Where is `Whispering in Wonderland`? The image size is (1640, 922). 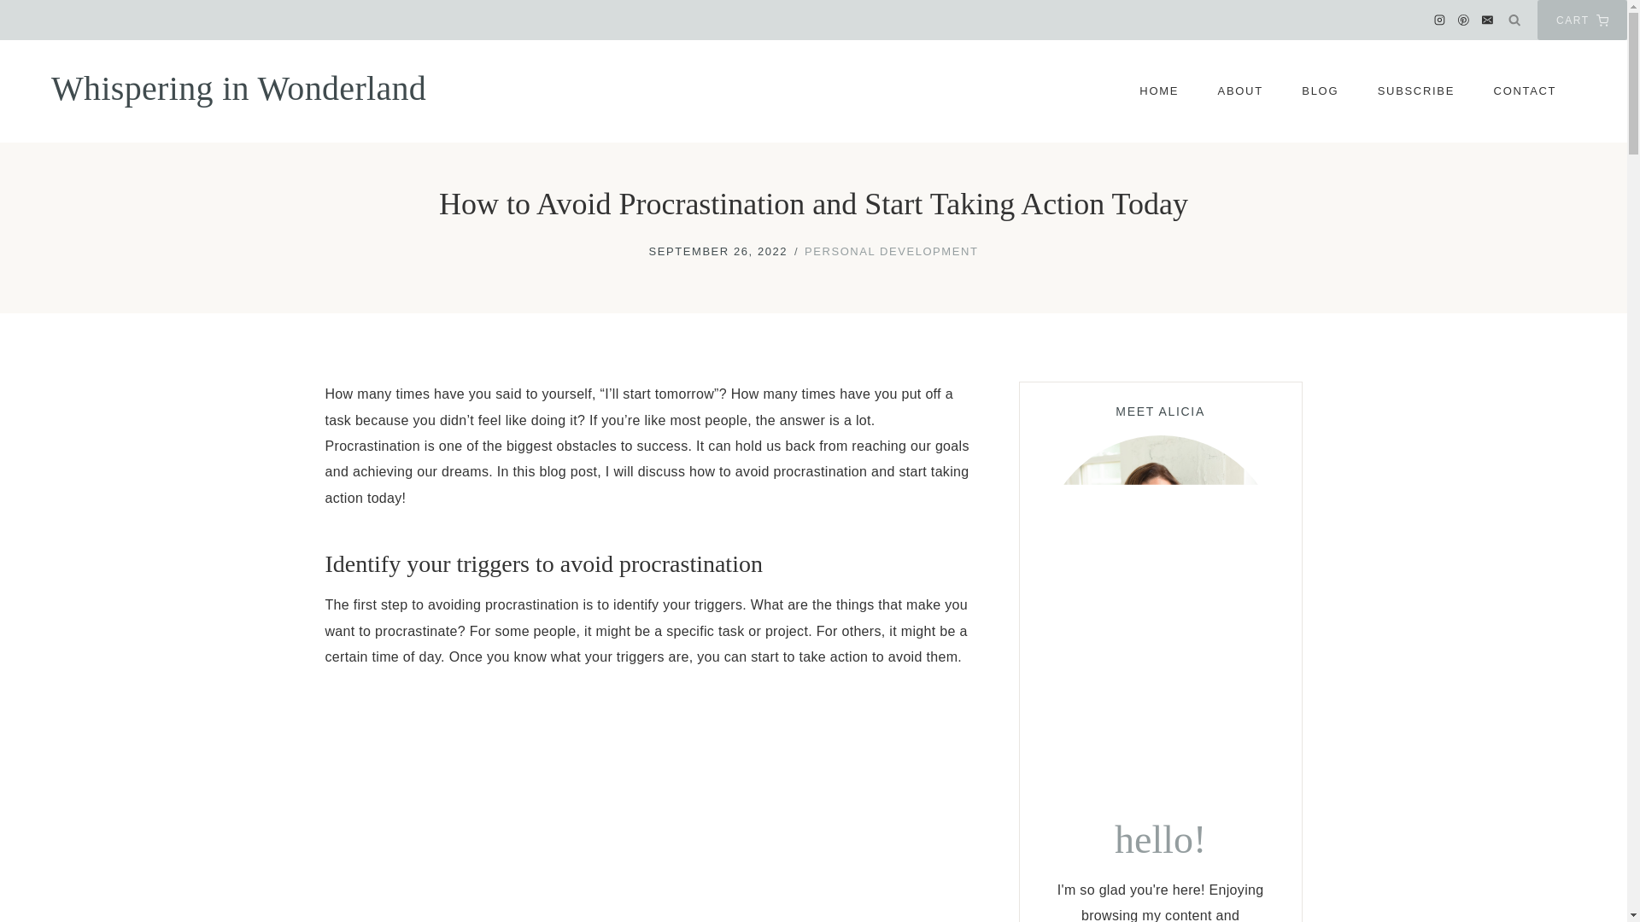
Whispering in Wonderland is located at coordinates (238, 89).